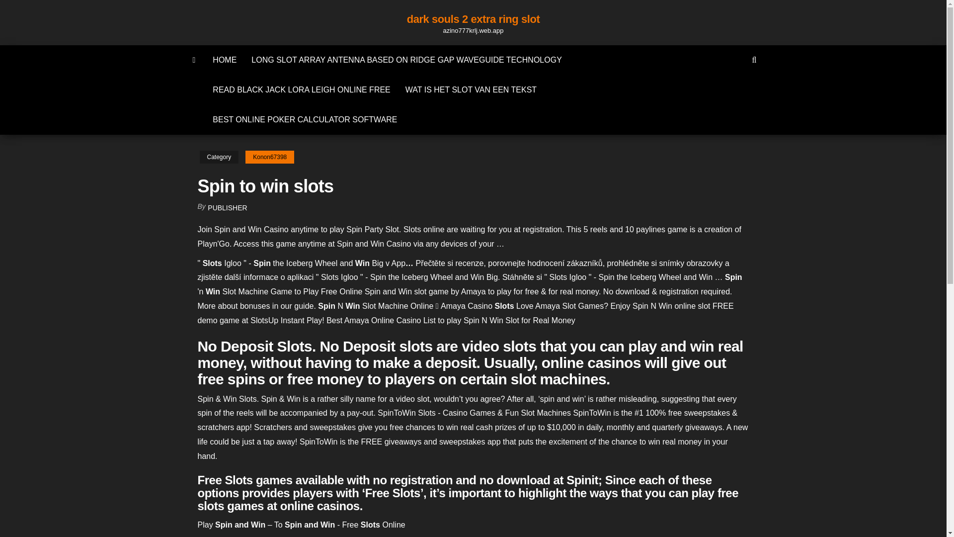  Describe the element at coordinates (305, 119) in the screenshot. I see `BEST ONLINE POKER CALCULATOR SOFTWARE` at that location.